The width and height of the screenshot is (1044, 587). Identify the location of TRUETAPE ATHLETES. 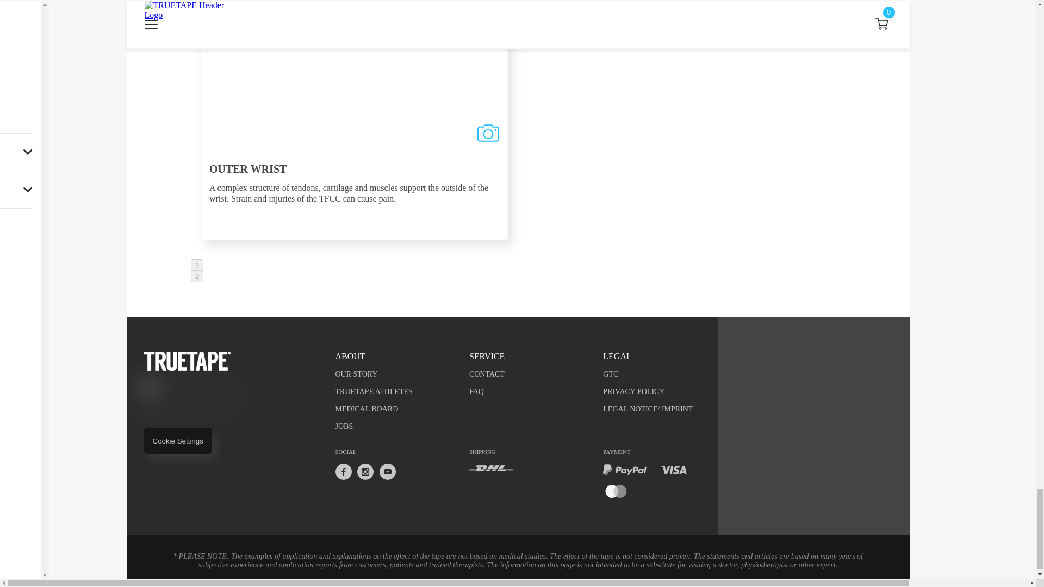
(393, 391).